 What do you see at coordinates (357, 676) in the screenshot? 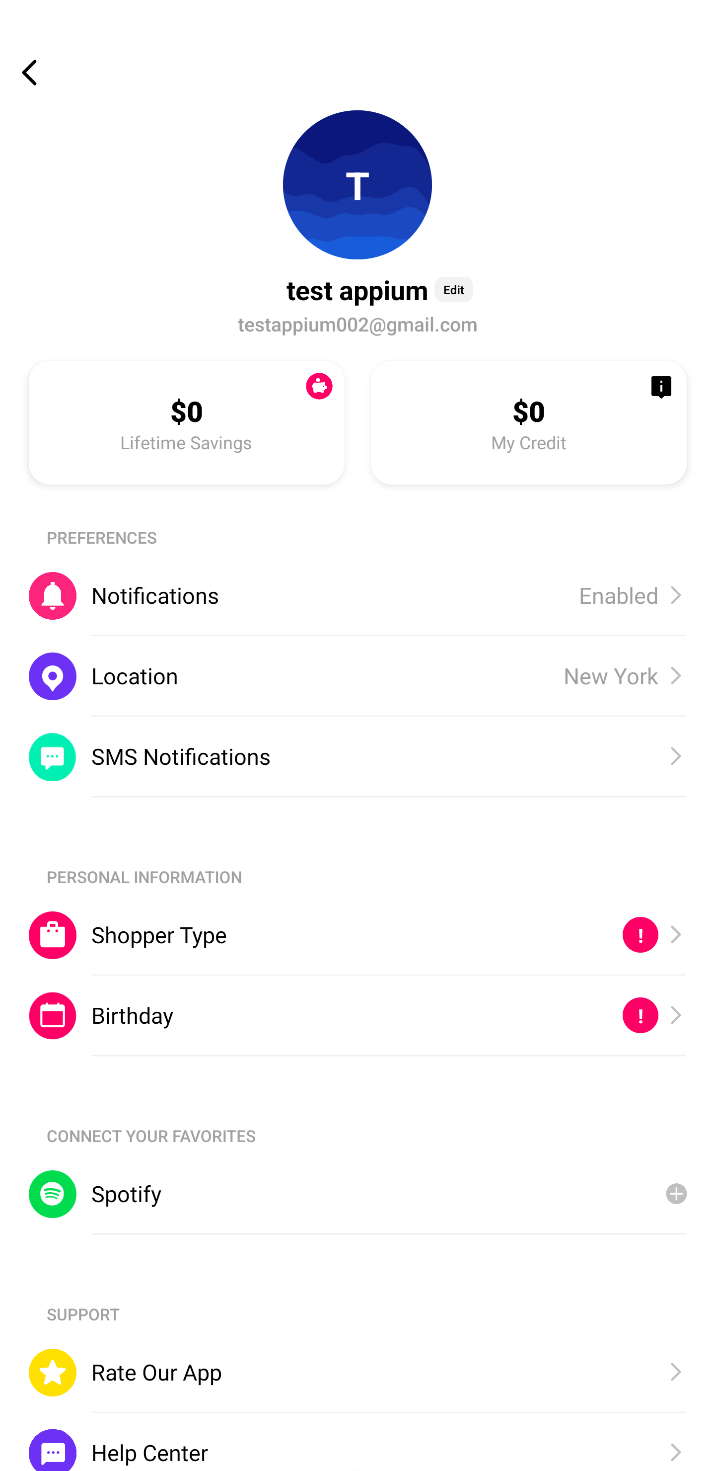
I see `Location, New York Location New York` at bounding box center [357, 676].